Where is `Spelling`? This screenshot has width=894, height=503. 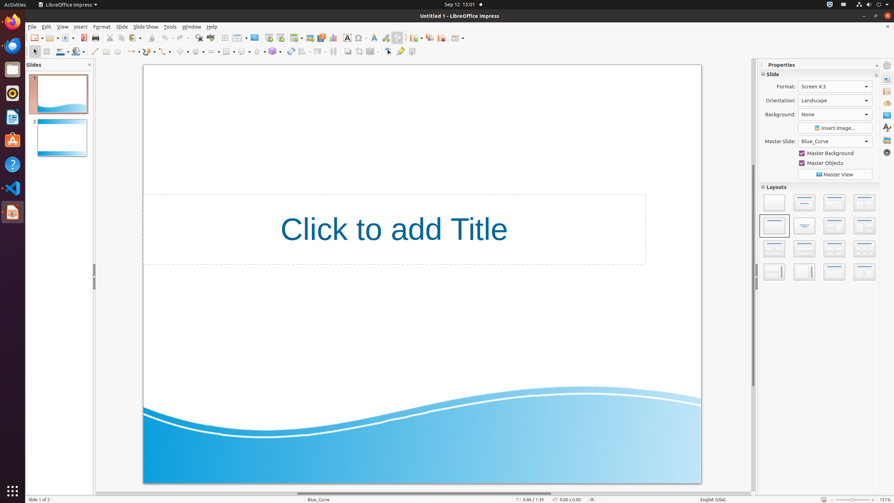
Spelling is located at coordinates (210, 38).